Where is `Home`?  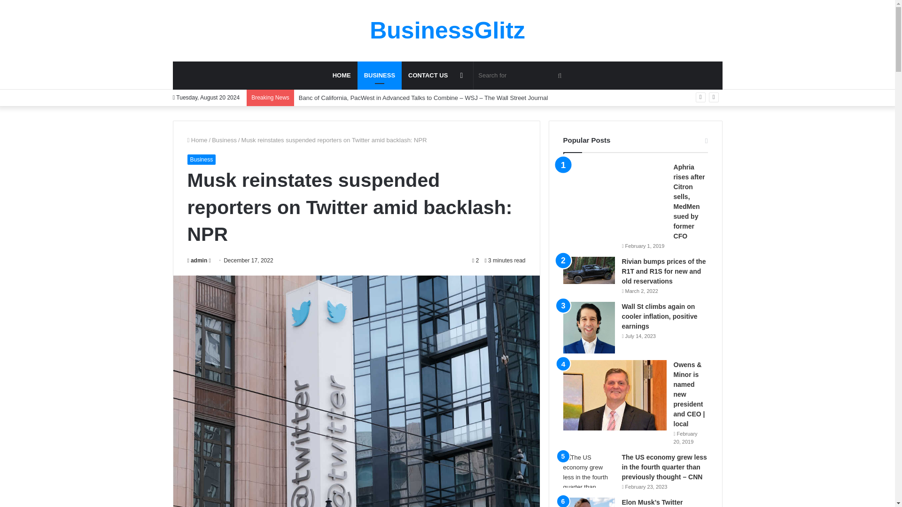 Home is located at coordinates (197, 140).